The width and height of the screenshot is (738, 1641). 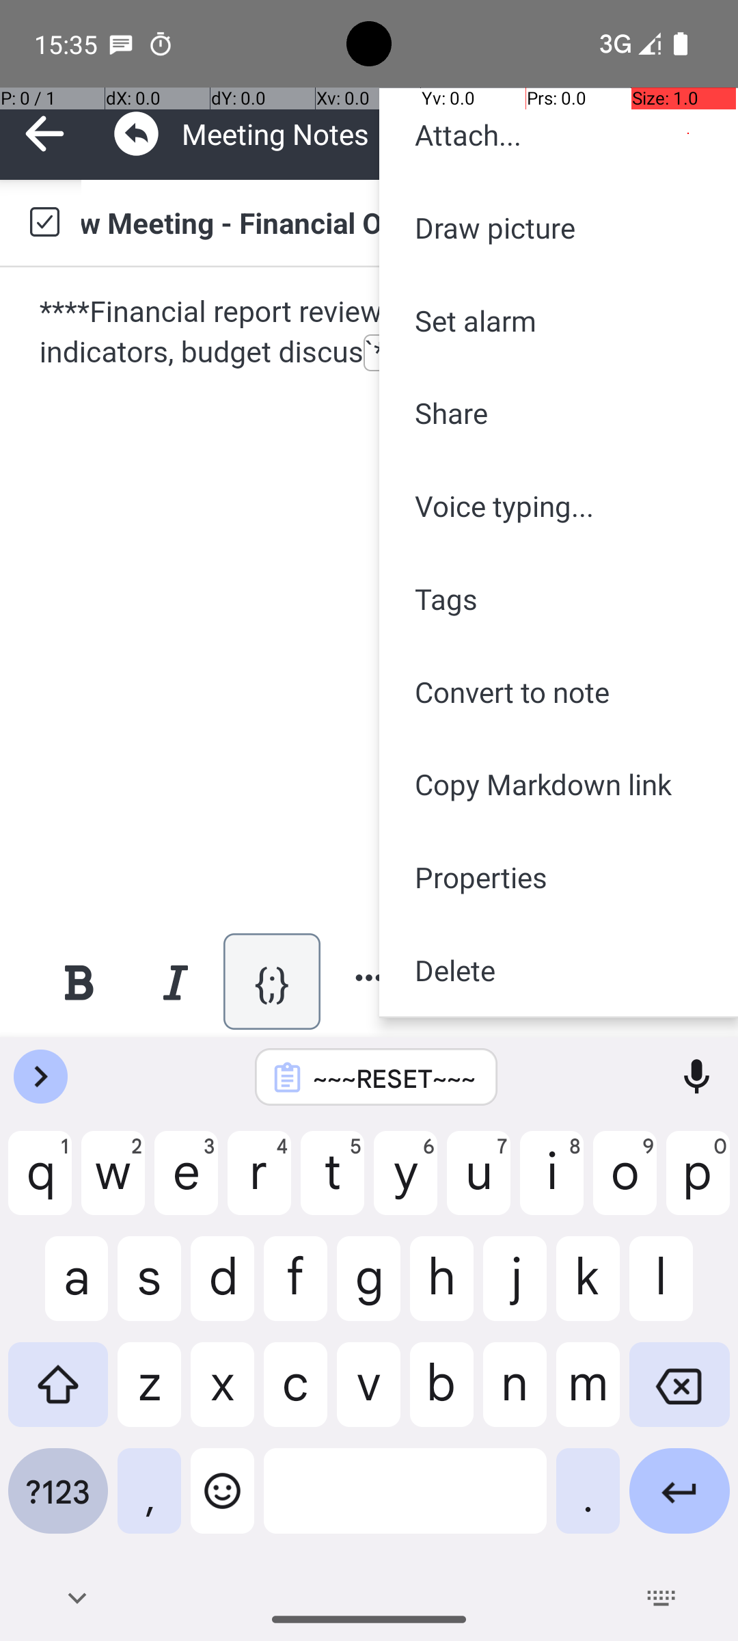 I want to click on ****Financial report review, key performance indicators, budget discus`**`sion, future outlook., so click(x=370, y=332).